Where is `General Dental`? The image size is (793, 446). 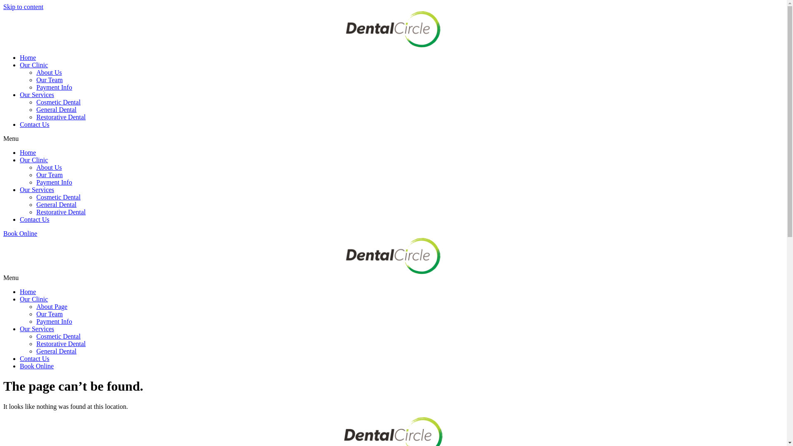
General Dental is located at coordinates (56, 110).